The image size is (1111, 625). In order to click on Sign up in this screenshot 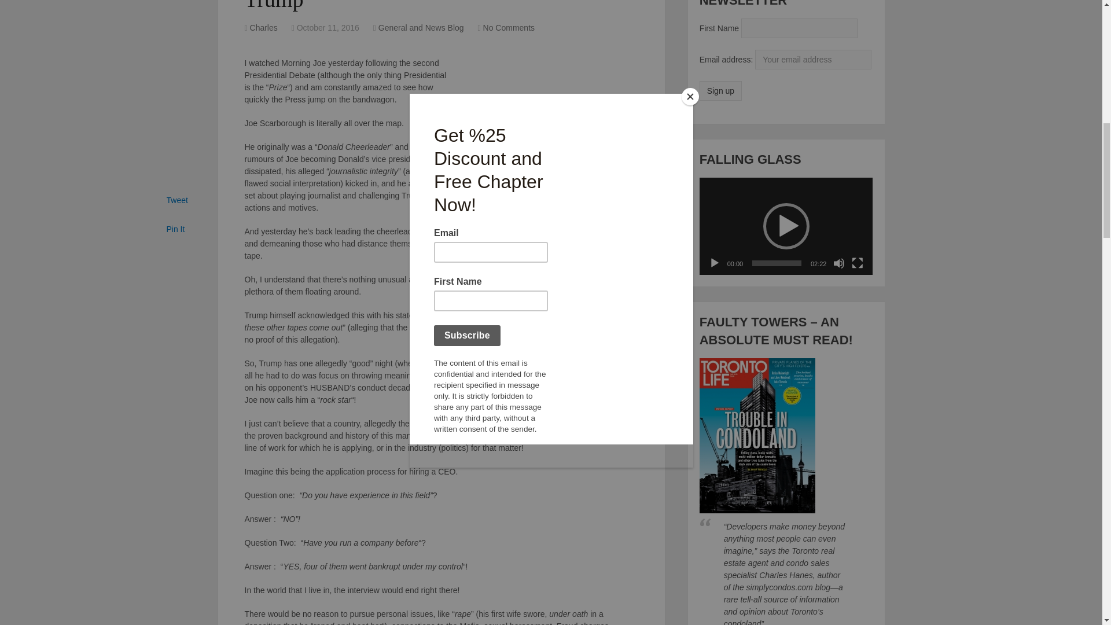, I will do `click(721, 90)`.